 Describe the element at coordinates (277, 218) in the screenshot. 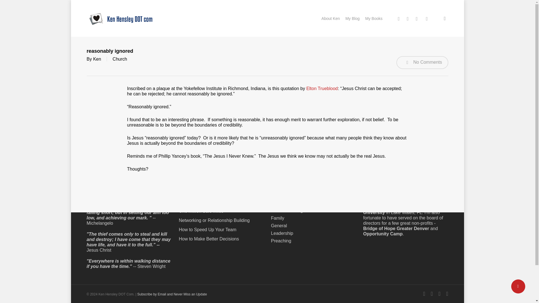

I see `Family` at that location.